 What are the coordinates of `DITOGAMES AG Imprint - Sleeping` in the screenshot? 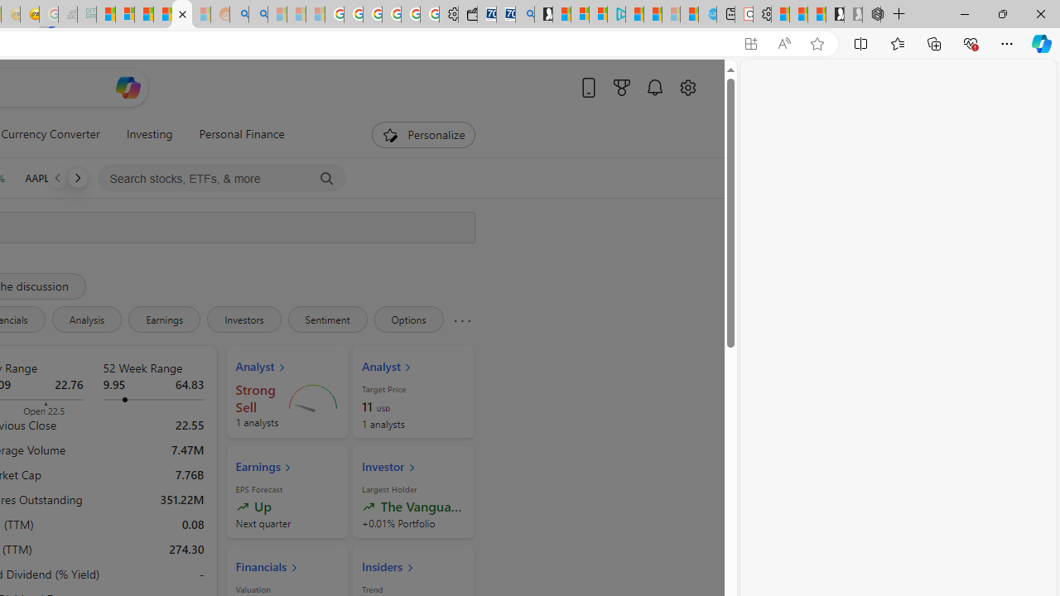 It's located at (86, 15).